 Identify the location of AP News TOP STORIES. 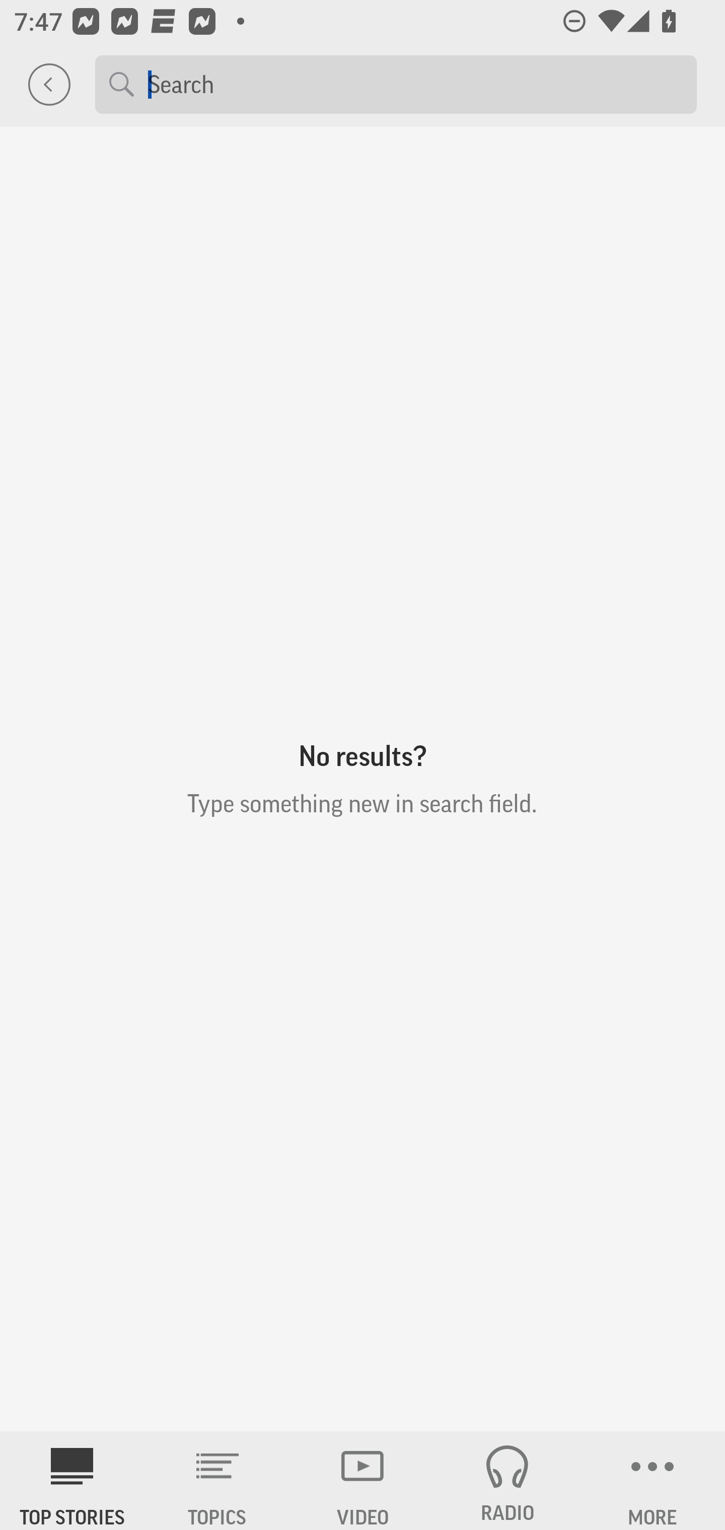
(72, 1481).